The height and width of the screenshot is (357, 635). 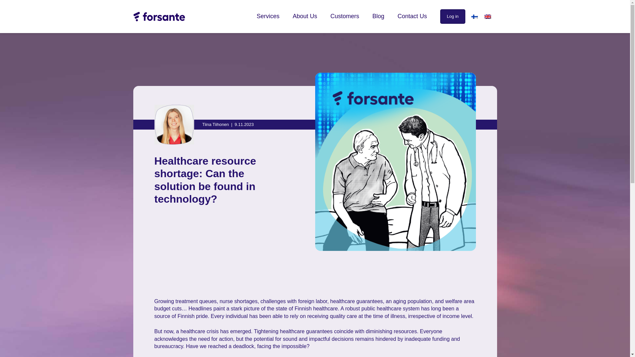 I want to click on About Us, so click(x=305, y=16).